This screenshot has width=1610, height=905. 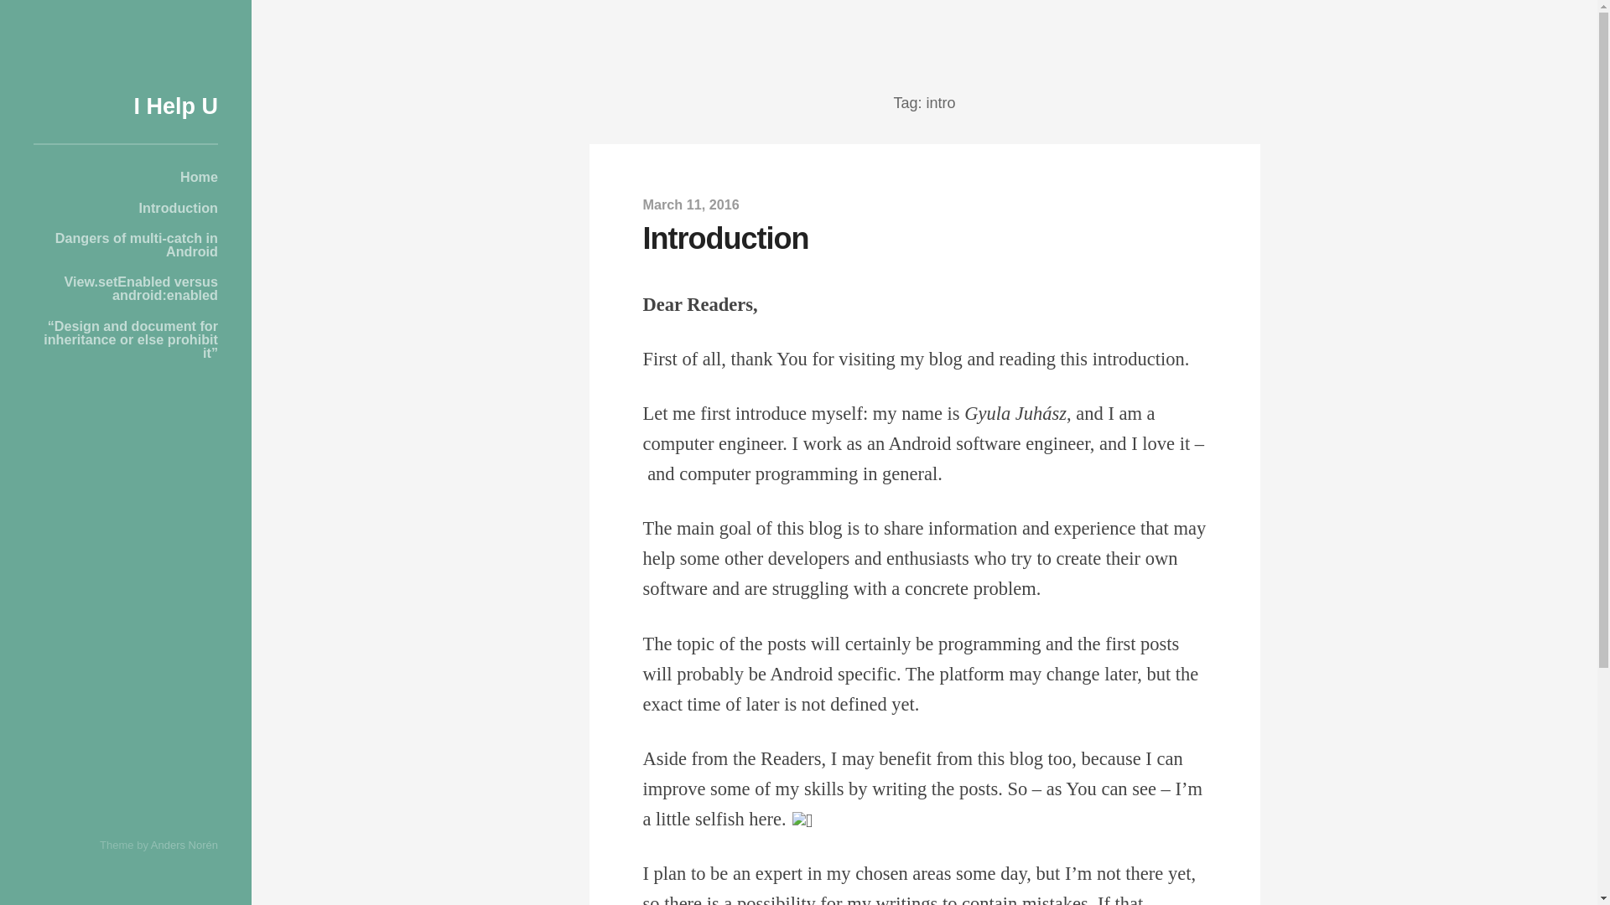 I want to click on View.setEnabled versus android:enabled, so click(x=126, y=288).